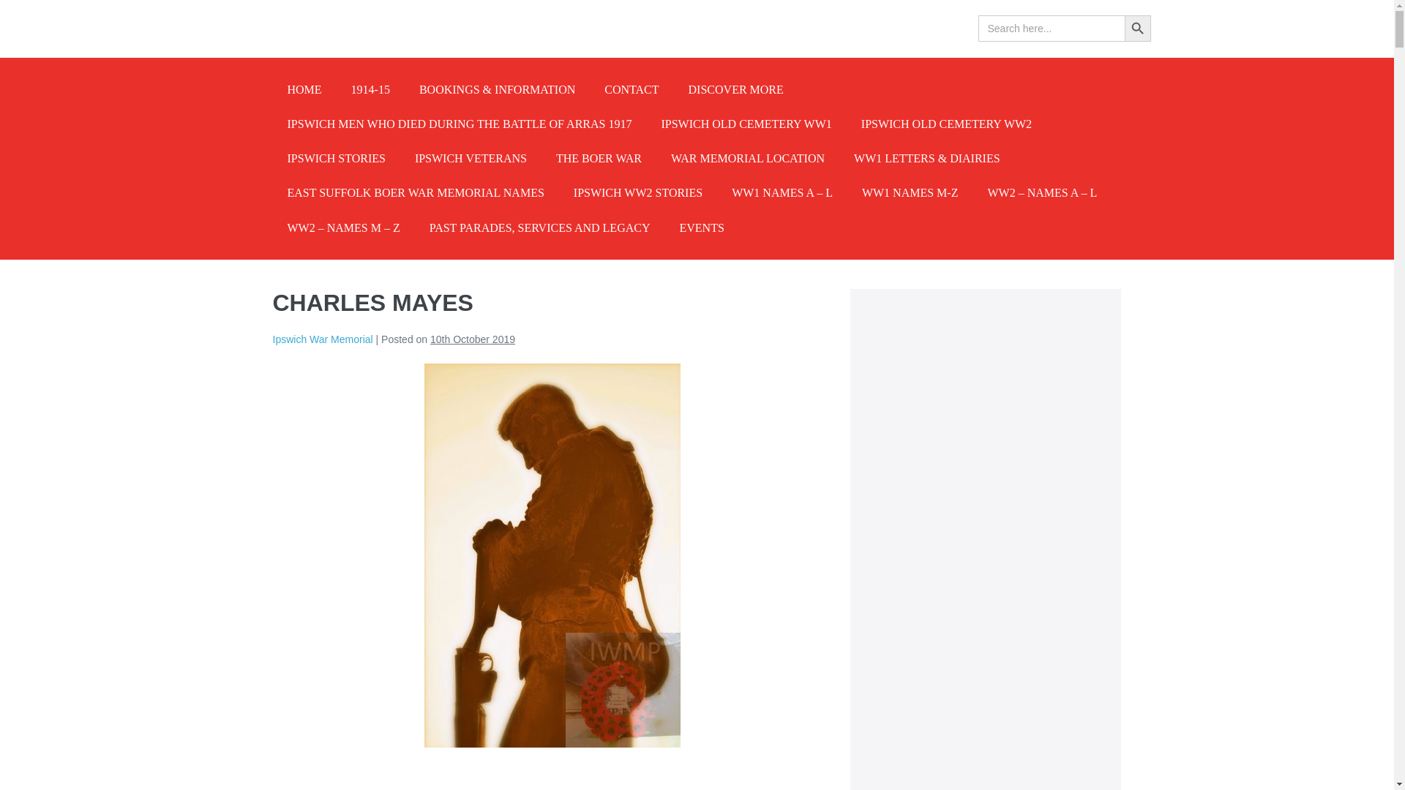 Image resolution: width=1405 pixels, height=790 pixels. I want to click on IPSWICH VETERANS, so click(471, 158).